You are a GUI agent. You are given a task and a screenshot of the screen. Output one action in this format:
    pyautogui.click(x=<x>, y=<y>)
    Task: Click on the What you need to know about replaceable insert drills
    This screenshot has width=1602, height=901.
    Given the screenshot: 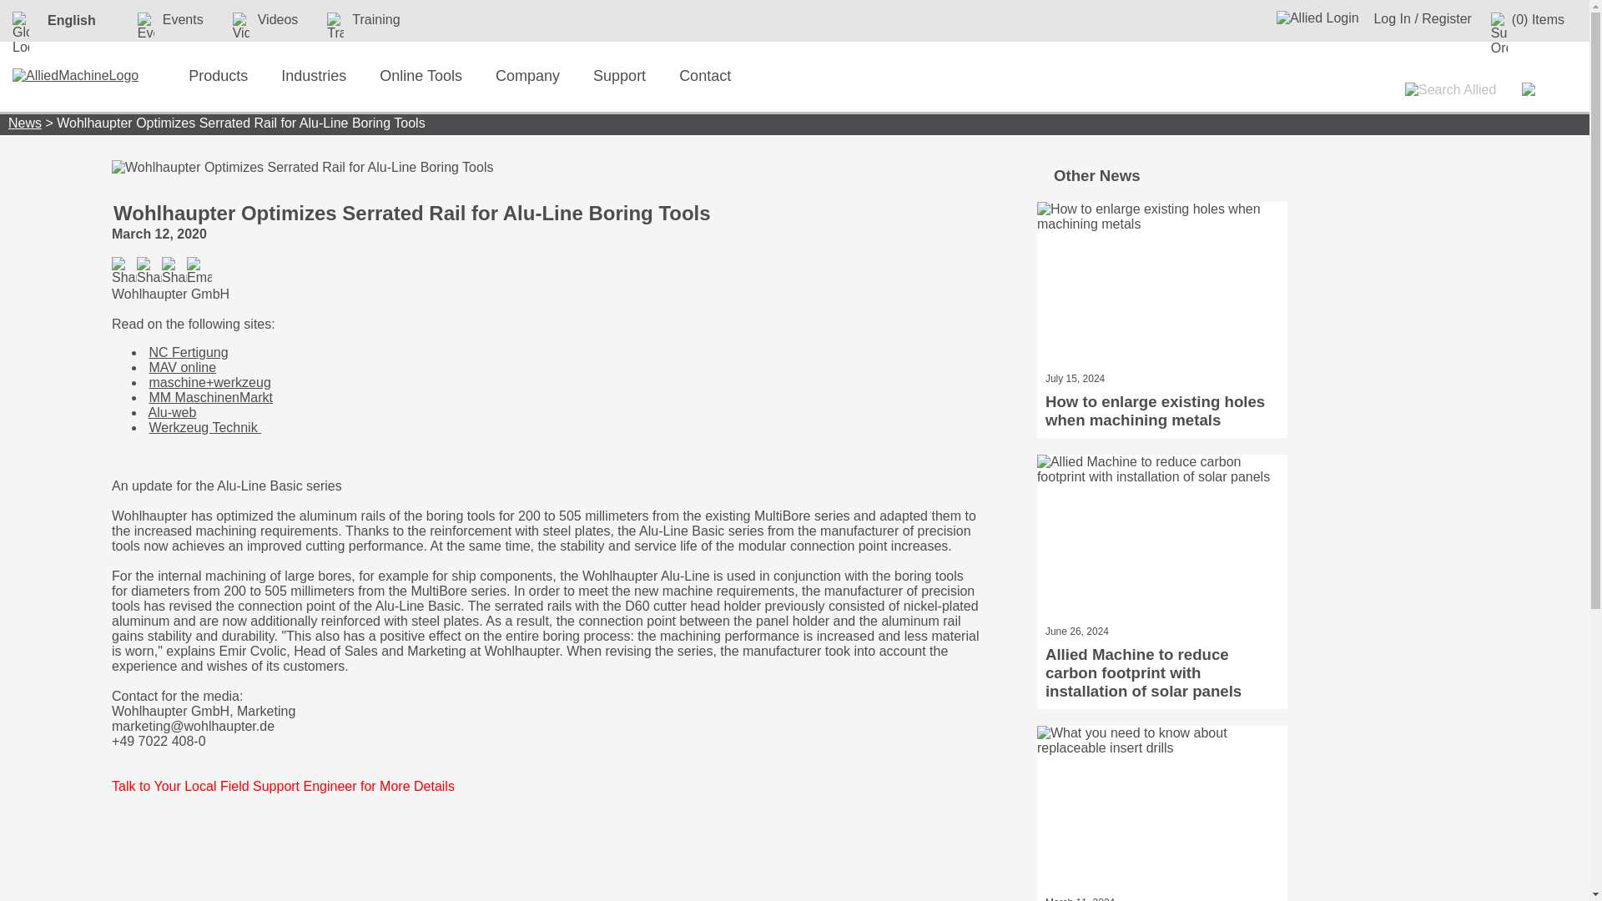 What is the action you would take?
    pyautogui.click(x=1161, y=809)
    